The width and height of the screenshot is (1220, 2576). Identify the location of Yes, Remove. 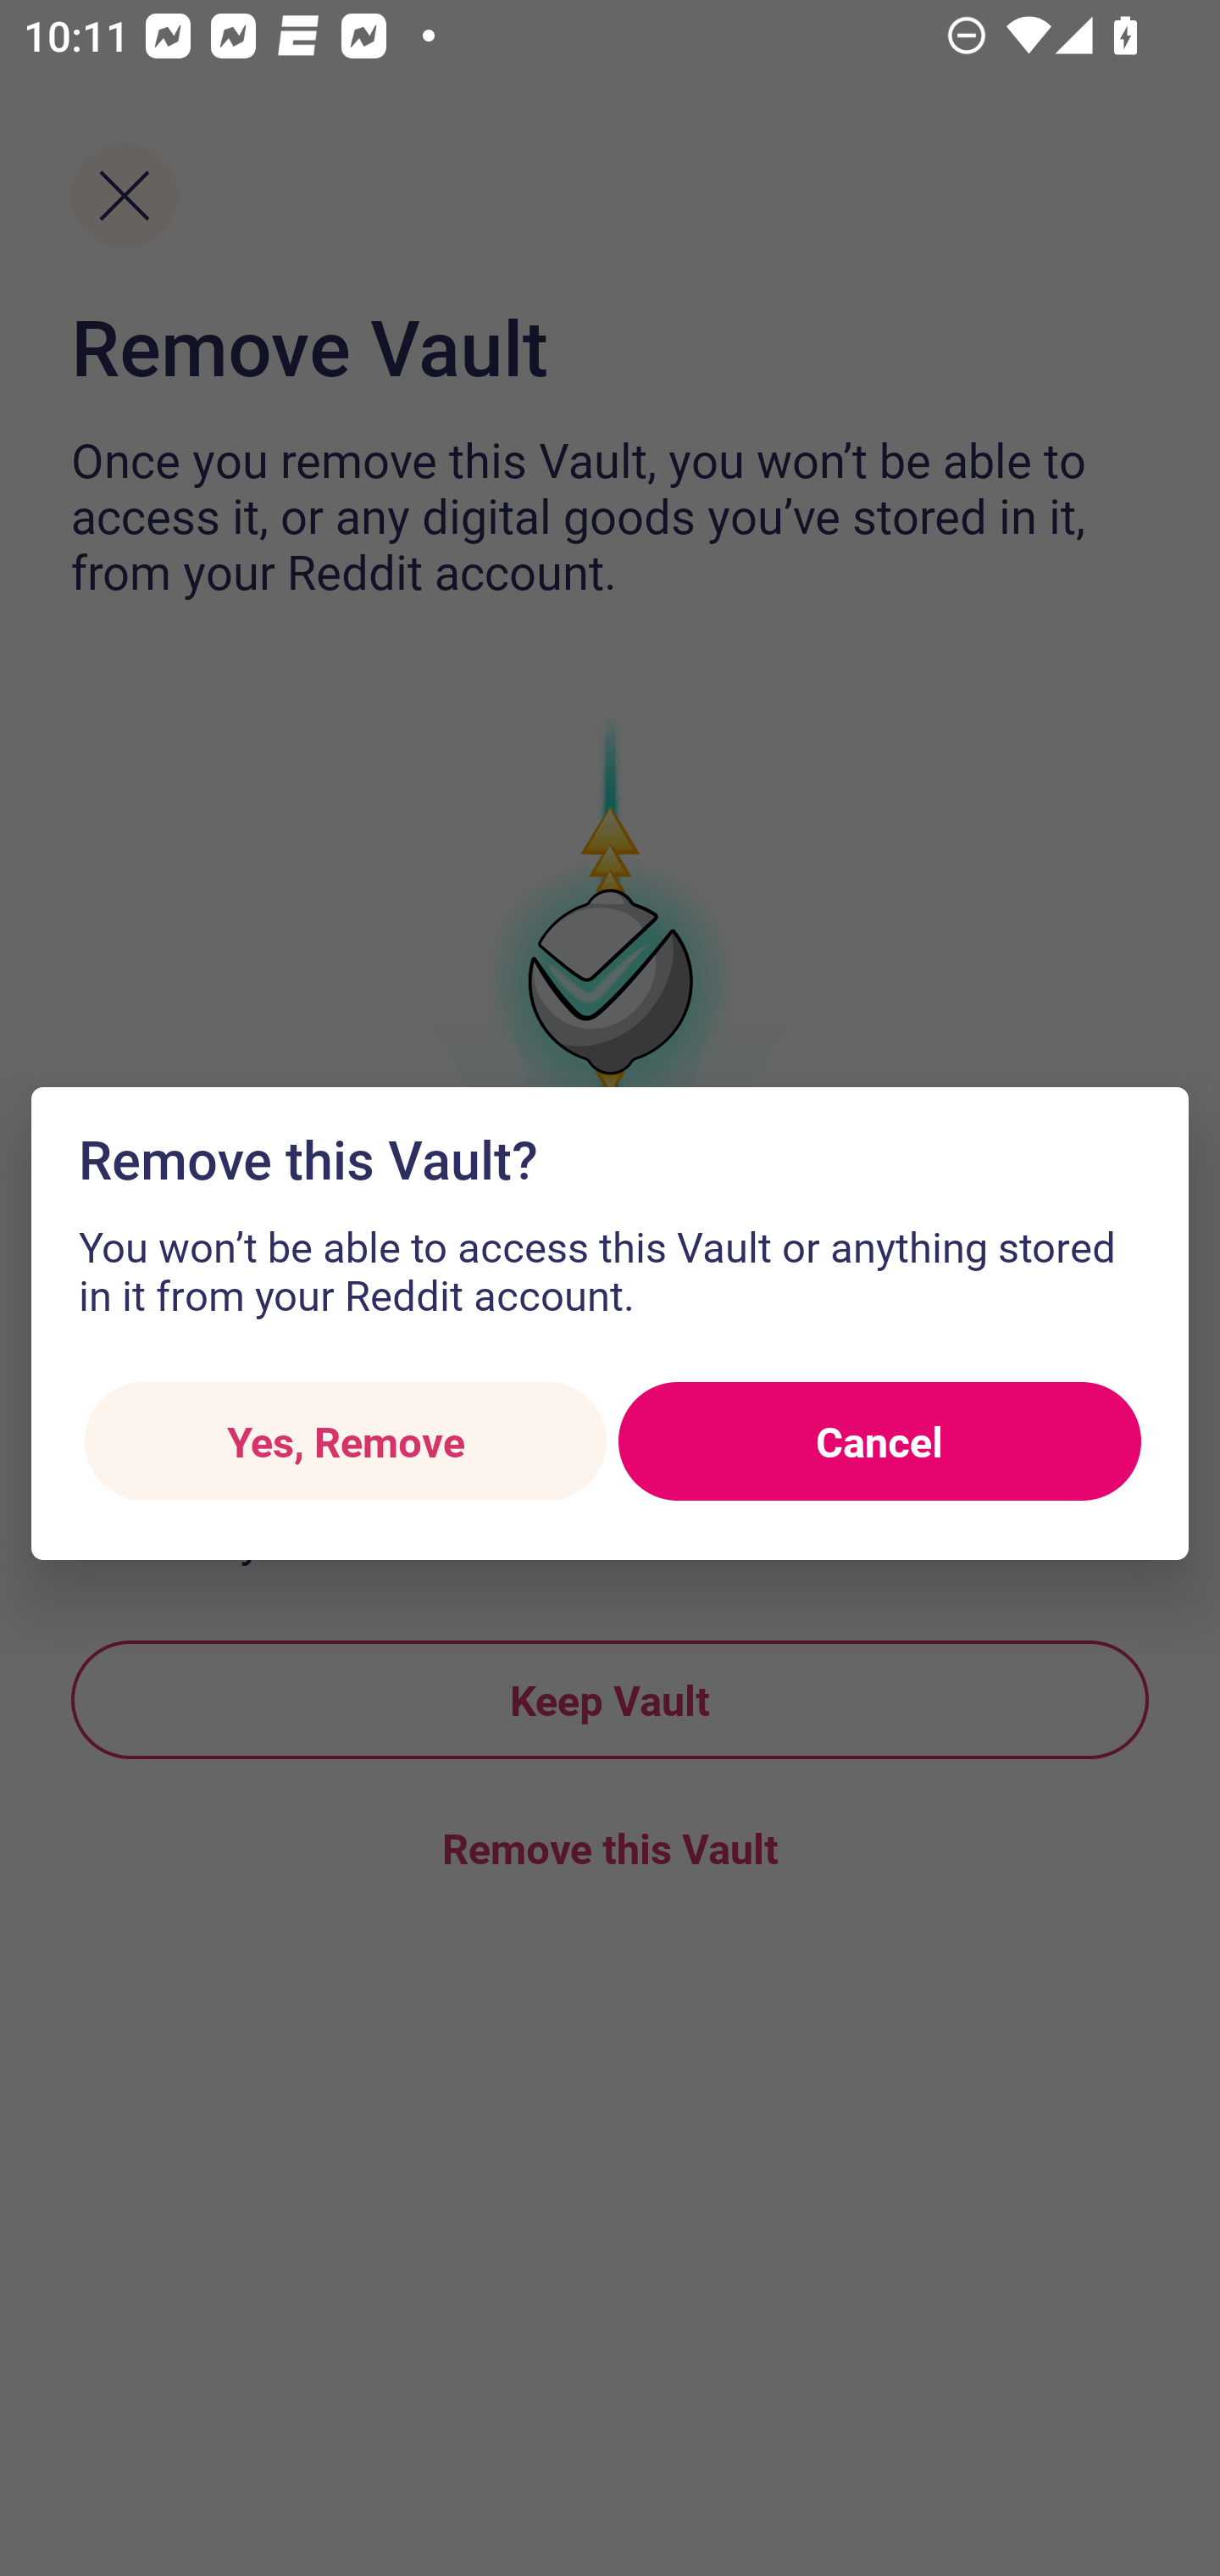
(345, 1442).